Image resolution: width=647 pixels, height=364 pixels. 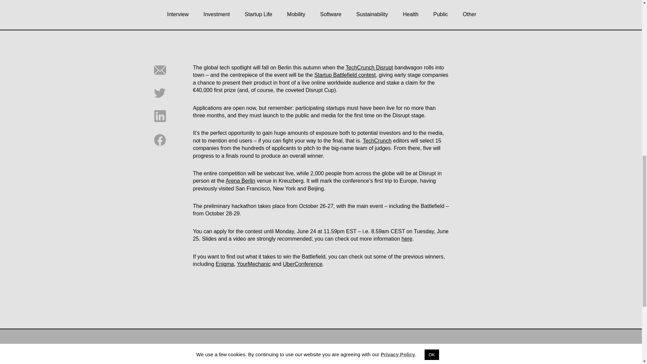 I want to click on Contact us, so click(x=336, y=360).